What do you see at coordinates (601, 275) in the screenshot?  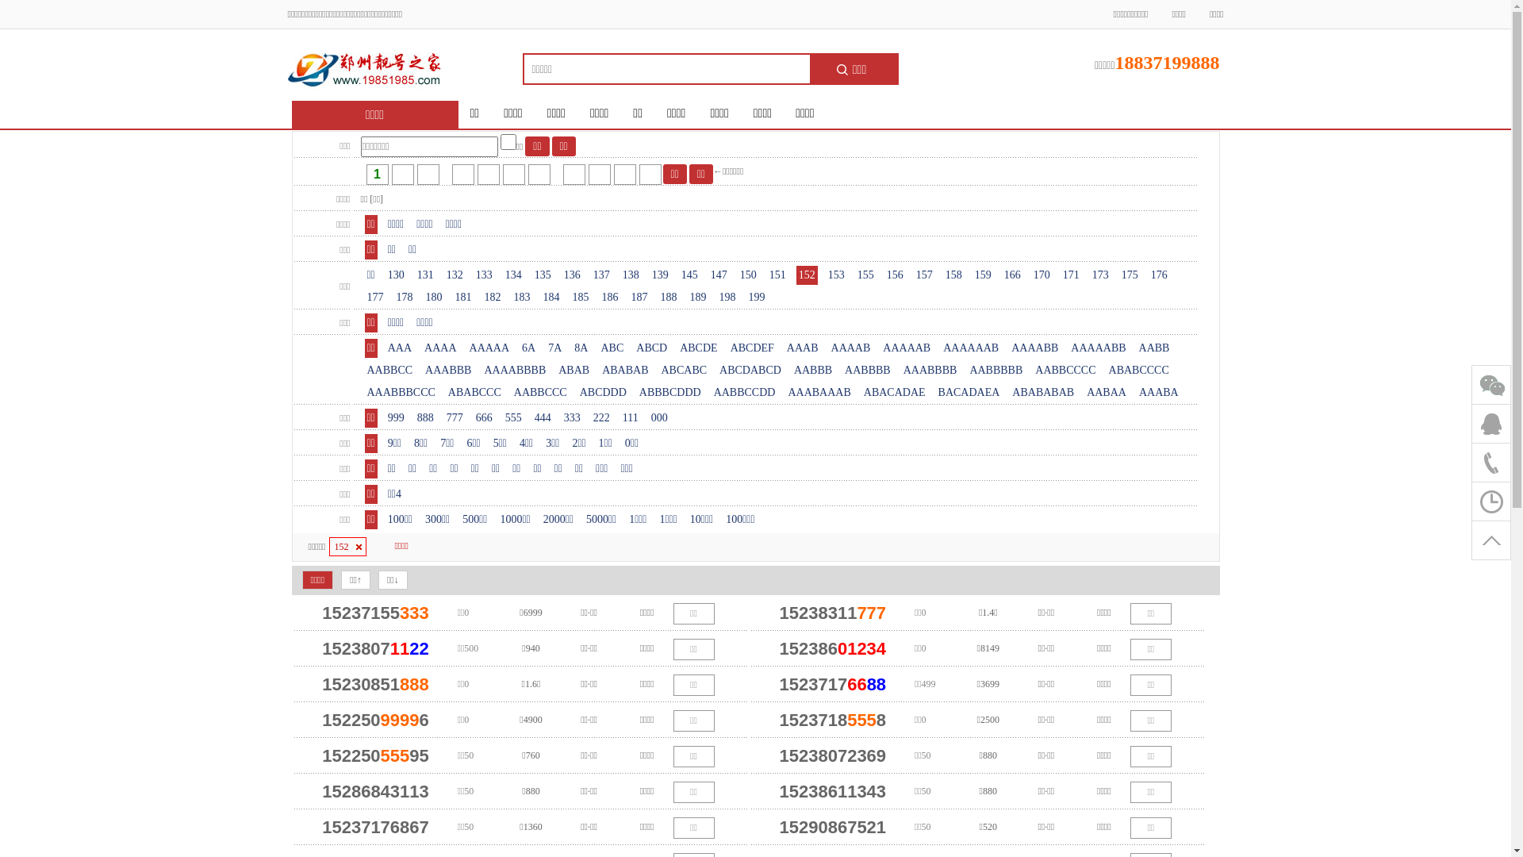 I see `137` at bounding box center [601, 275].